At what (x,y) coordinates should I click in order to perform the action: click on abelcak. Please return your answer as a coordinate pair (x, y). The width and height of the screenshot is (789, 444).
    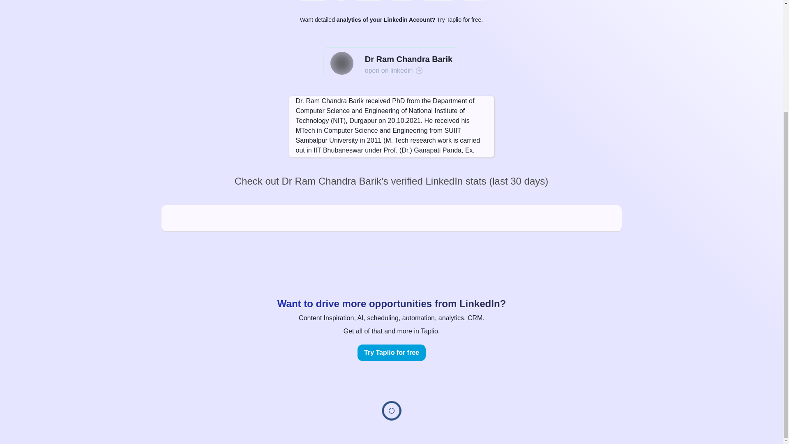
    Looking at the image, I should click on (473, 0).